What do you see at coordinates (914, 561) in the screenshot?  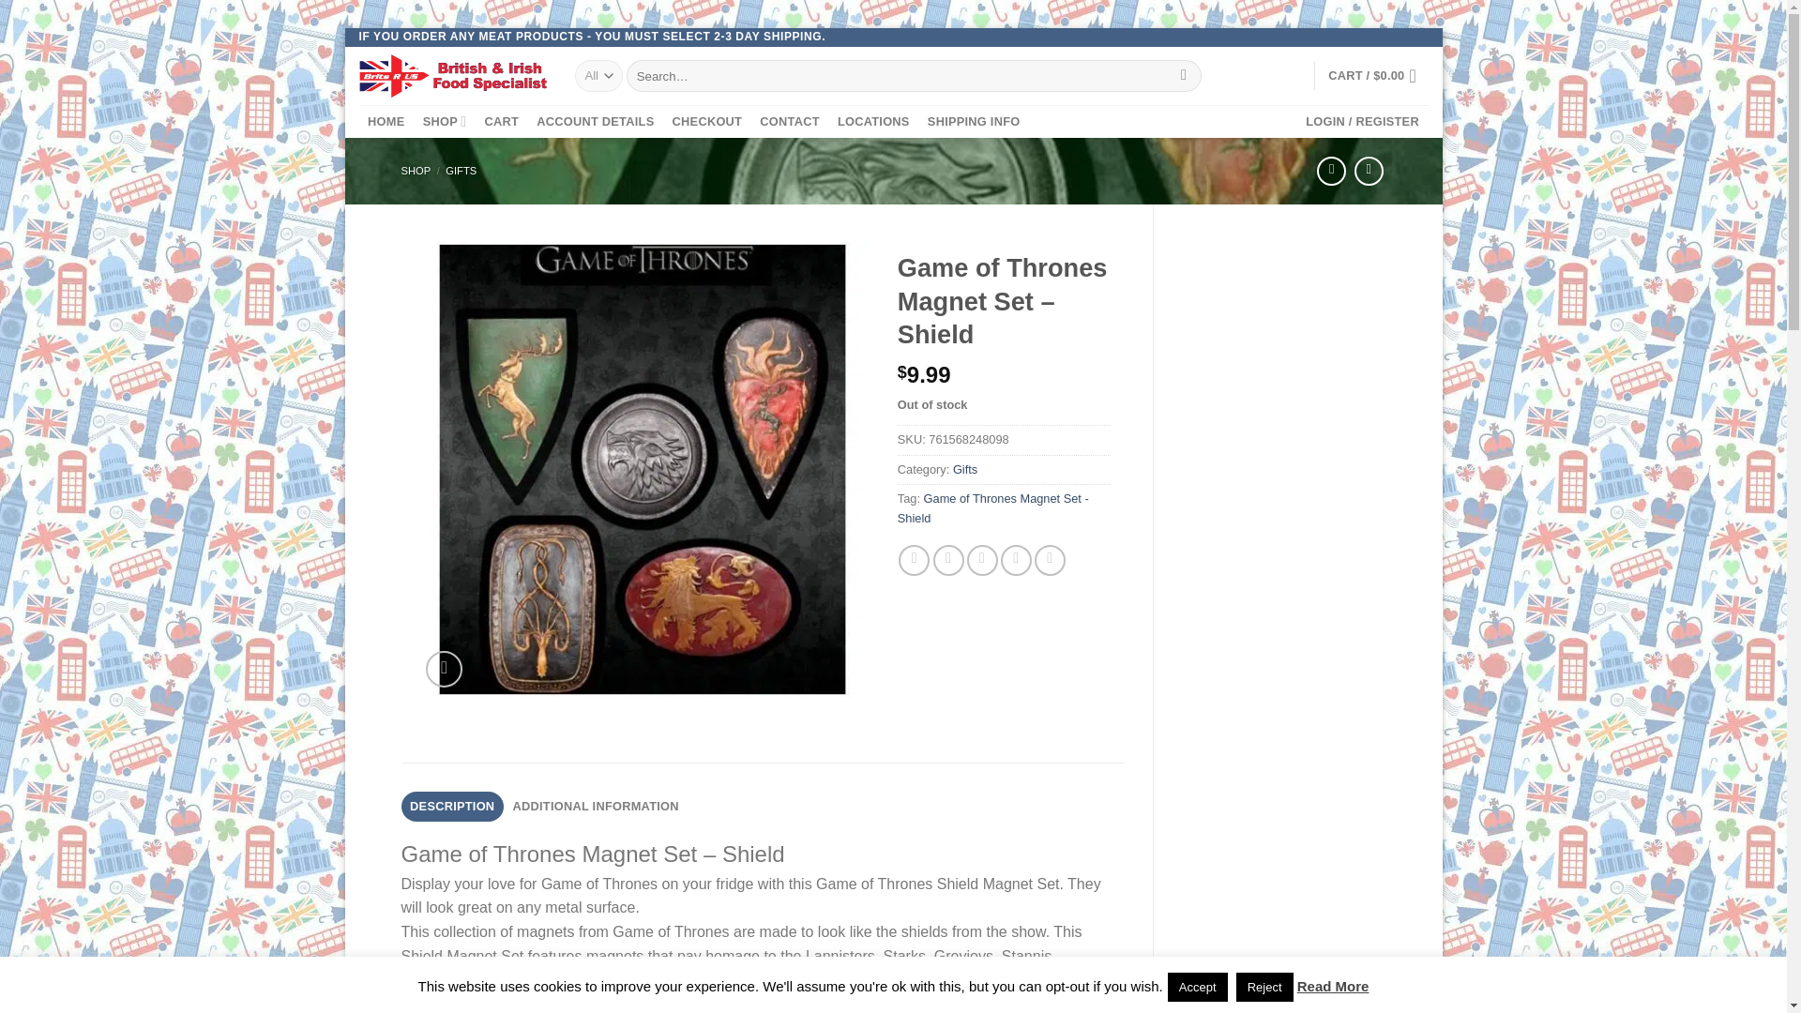 I see `Share on Facebook` at bounding box center [914, 561].